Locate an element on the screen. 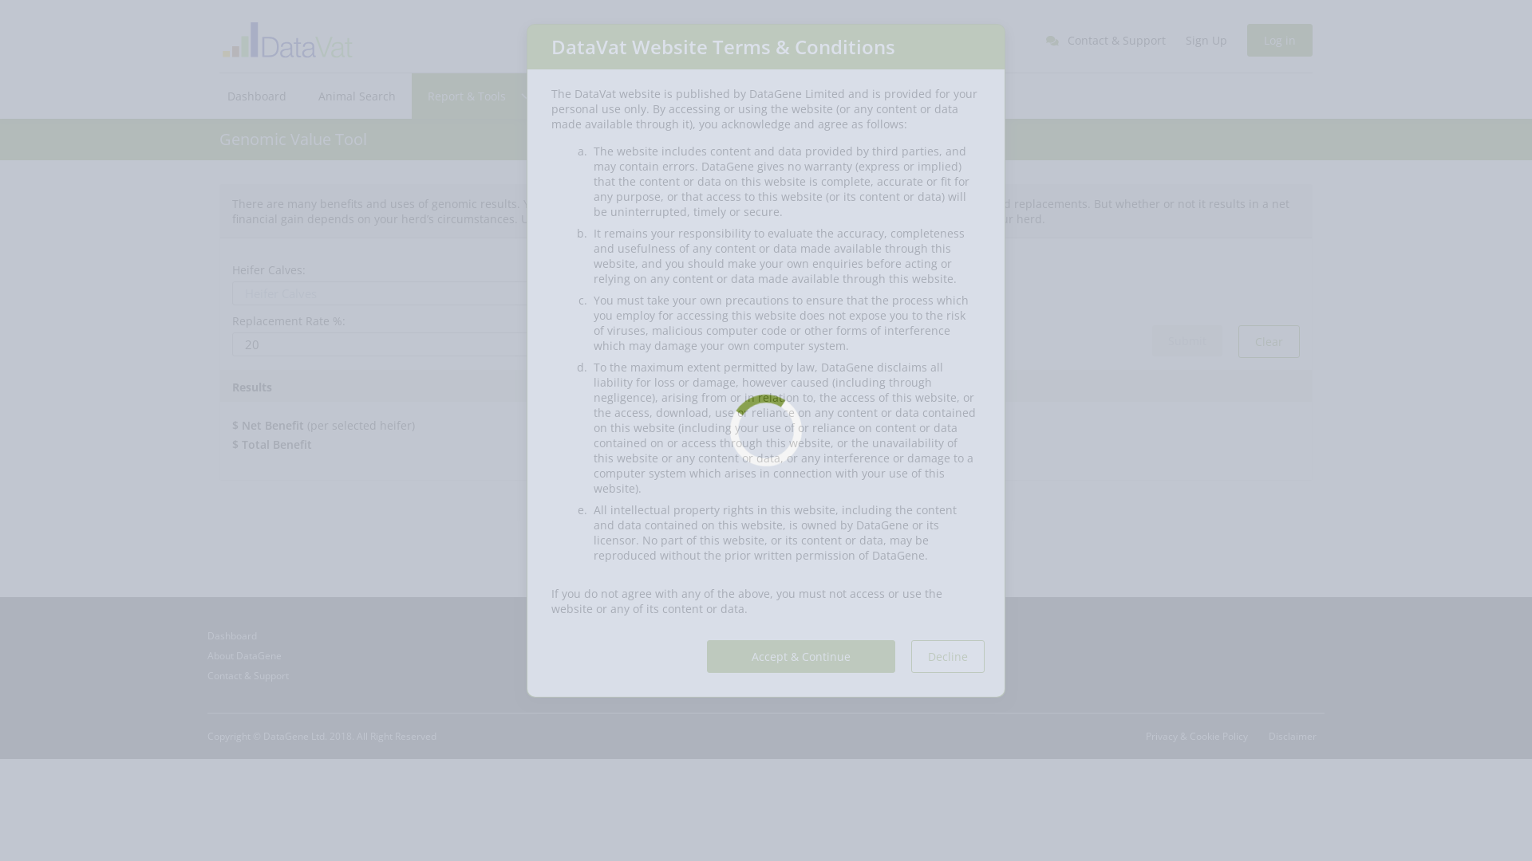 This screenshot has width=1532, height=861. Dashboard is located at coordinates (232, 636).